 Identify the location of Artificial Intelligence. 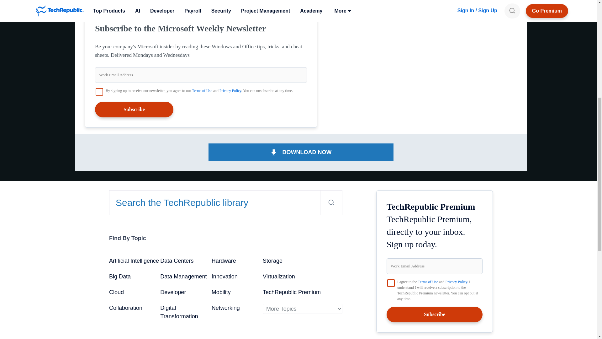
(134, 261).